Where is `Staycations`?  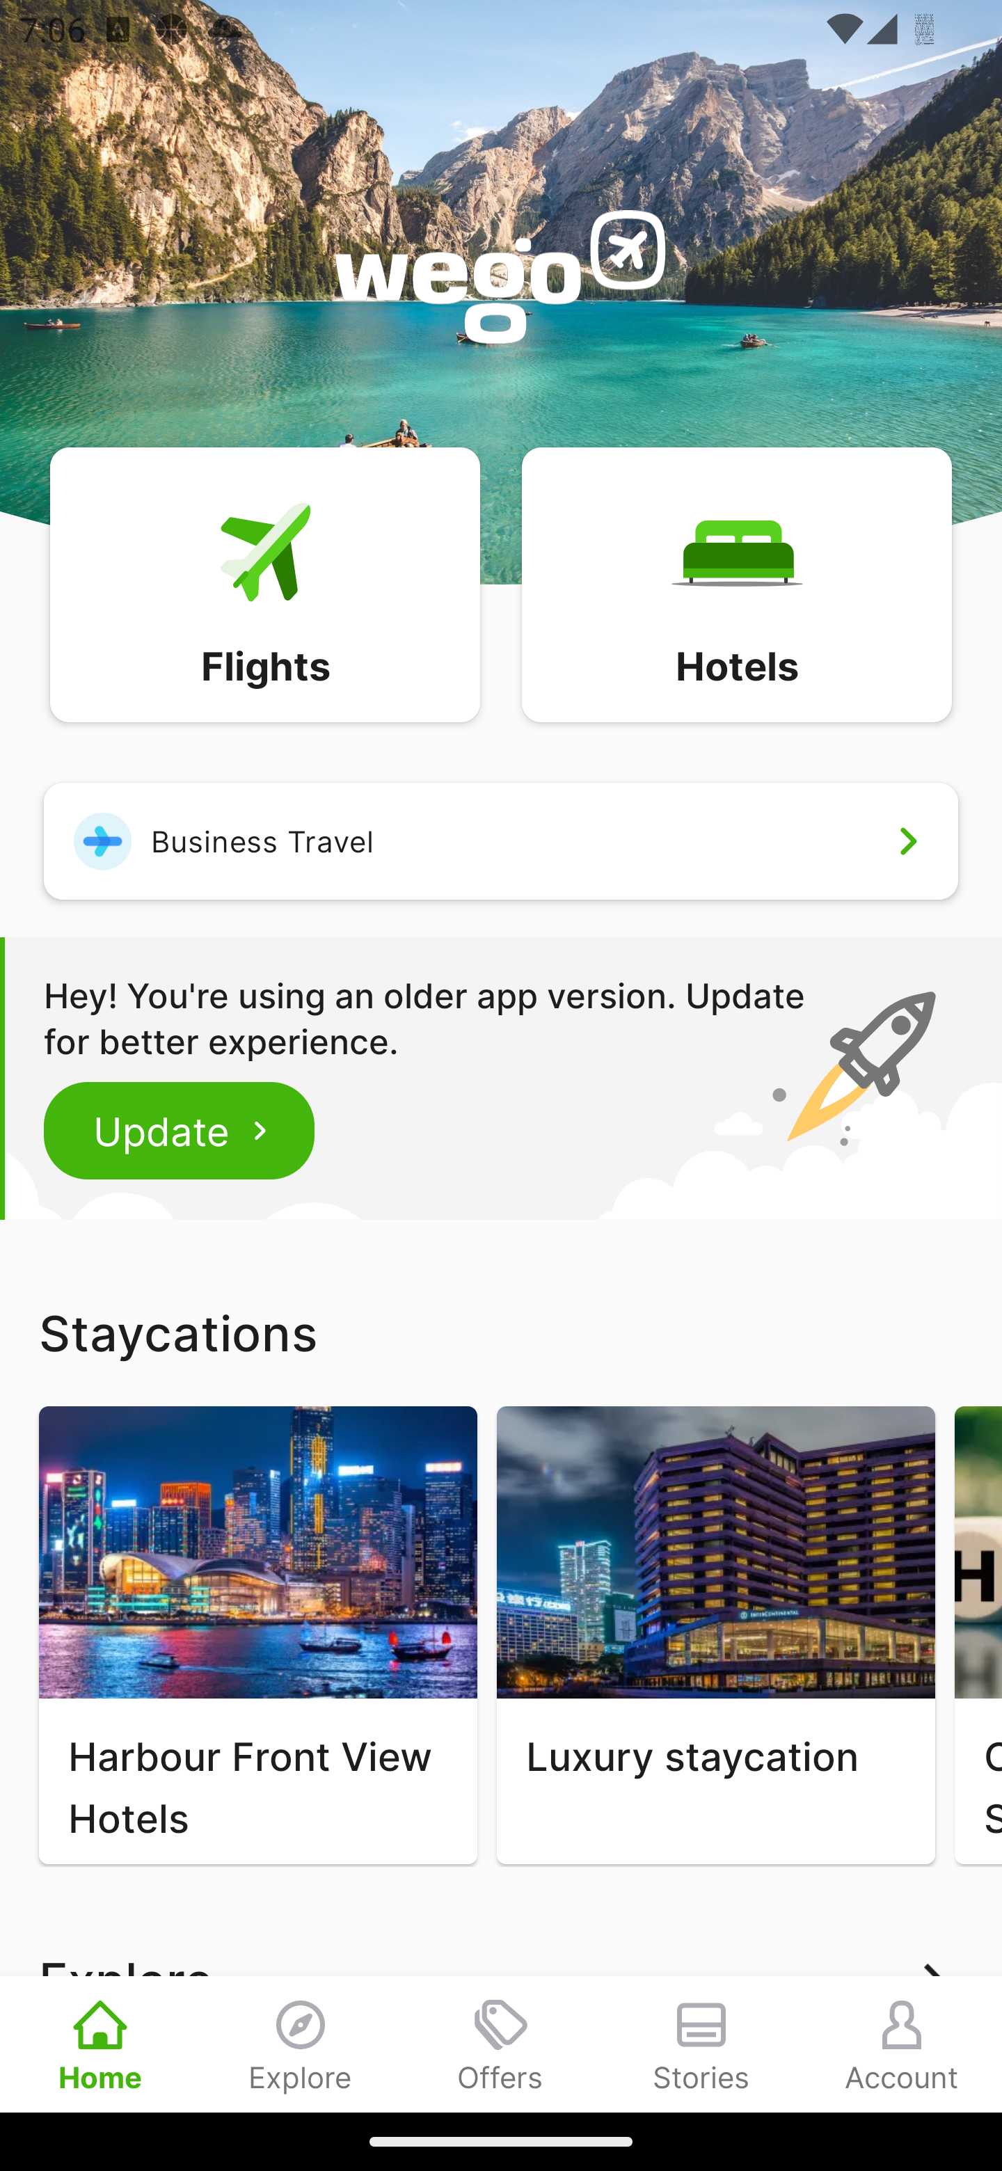
Staycations is located at coordinates (501, 1333).